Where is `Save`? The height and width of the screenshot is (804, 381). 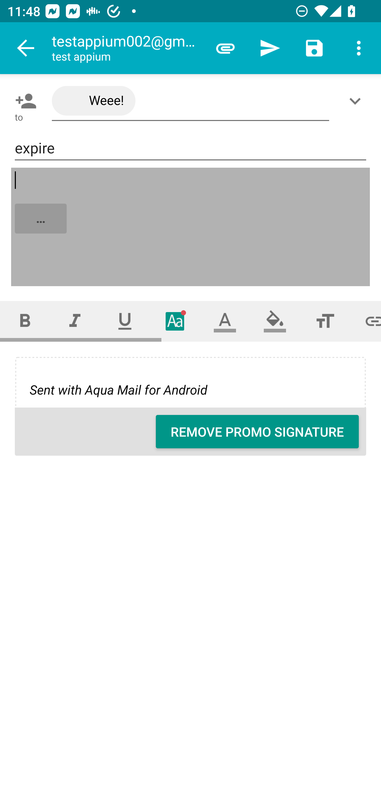 Save is located at coordinates (314, 48).